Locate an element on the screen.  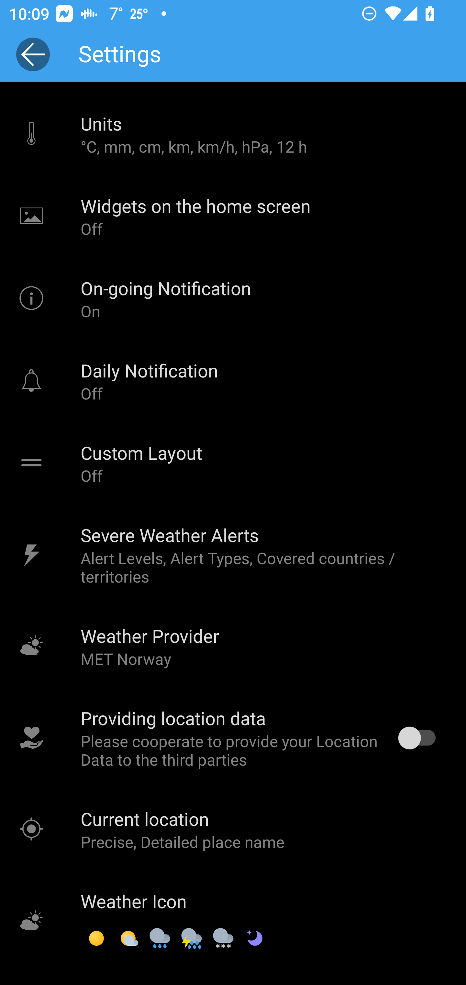
 Widgets on the home screen Off is located at coordinates (233, 216).